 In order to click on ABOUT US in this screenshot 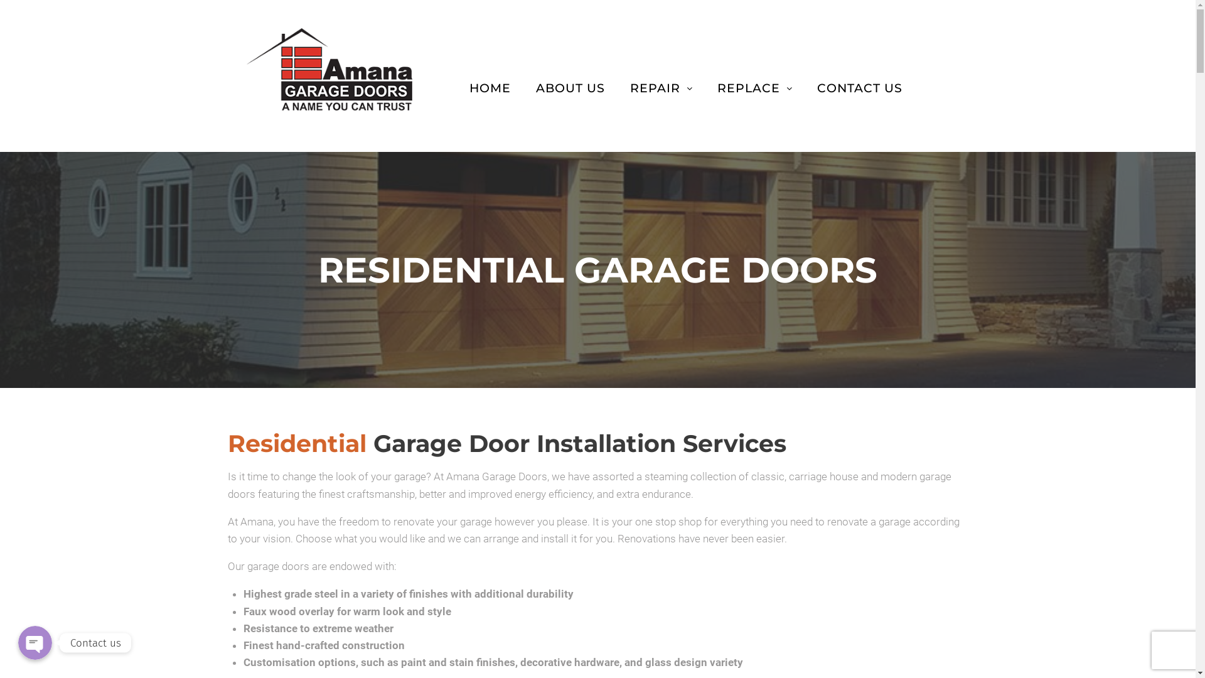, I will do `click(570, 88)`.